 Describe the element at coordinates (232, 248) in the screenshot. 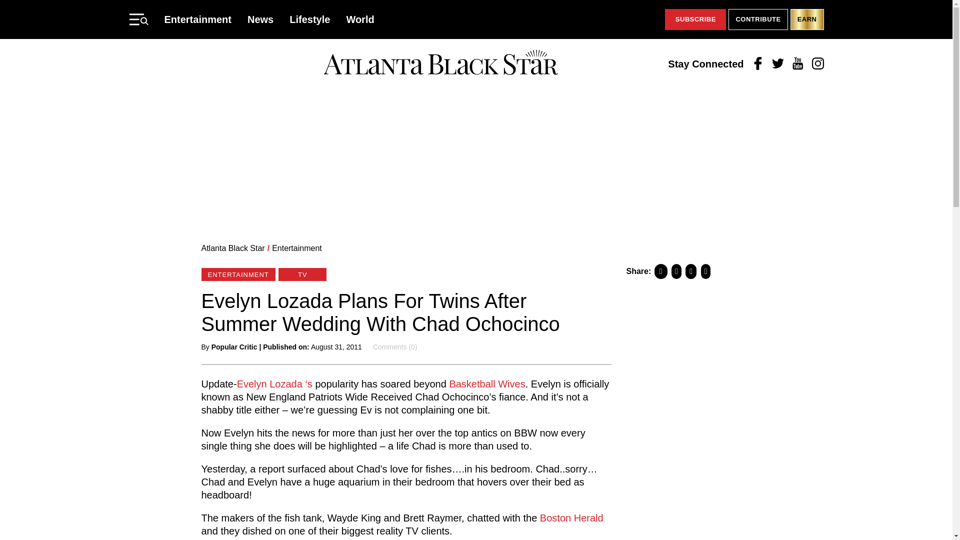

I see `Go to Atlanta Black Star.` at that location.